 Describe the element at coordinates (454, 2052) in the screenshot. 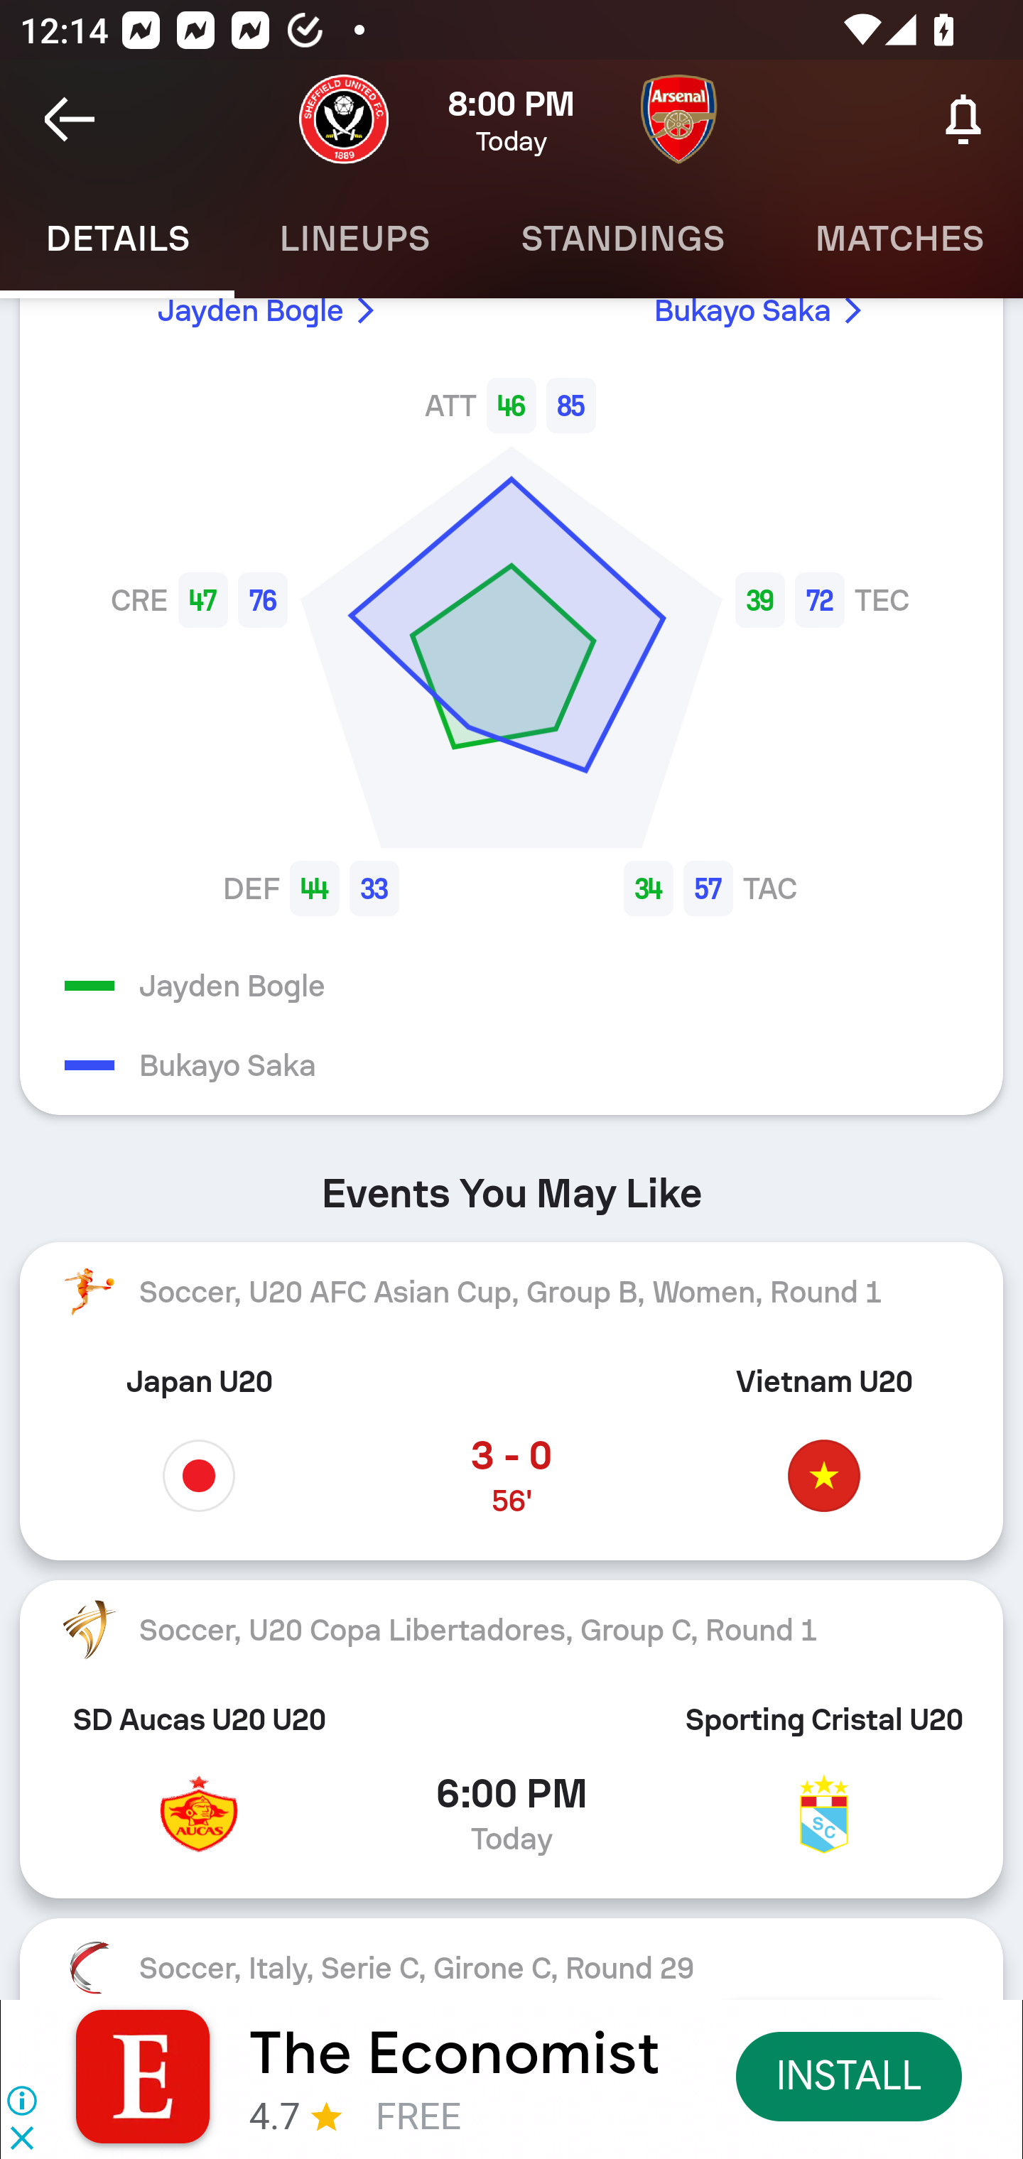

I see `The Economist` at that location.